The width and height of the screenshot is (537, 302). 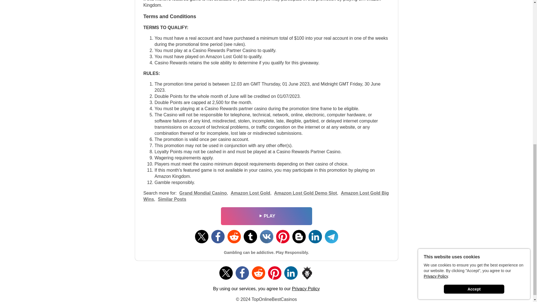 I want to click on Share on Blogger, so click(x=299, y=237).